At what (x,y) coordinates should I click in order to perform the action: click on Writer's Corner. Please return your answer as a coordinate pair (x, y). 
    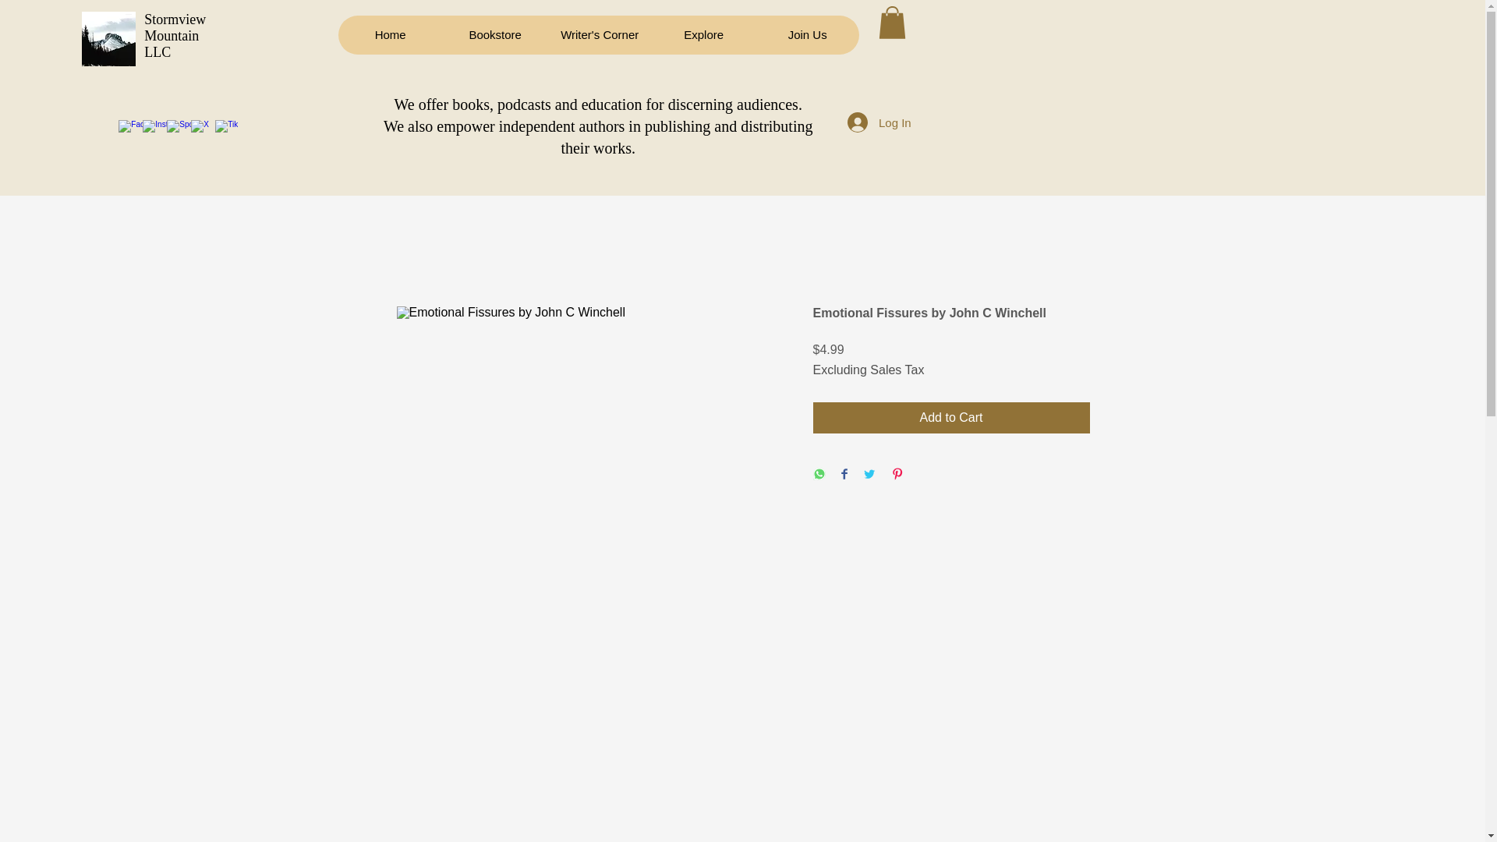
    Looking at the image, I should click on (599, 35).